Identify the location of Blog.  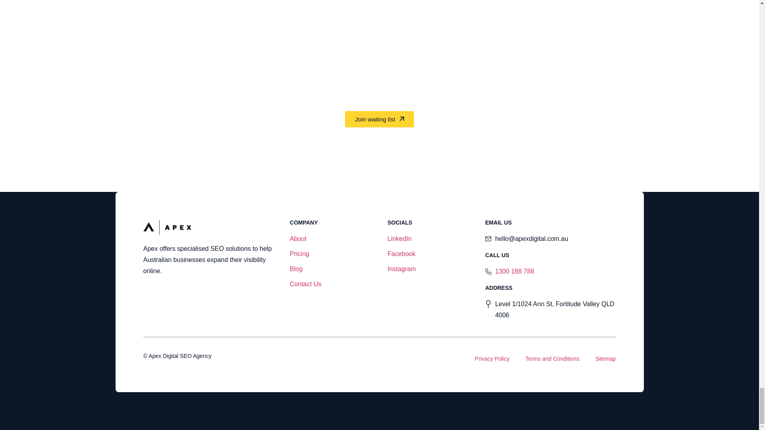
(330, 269).